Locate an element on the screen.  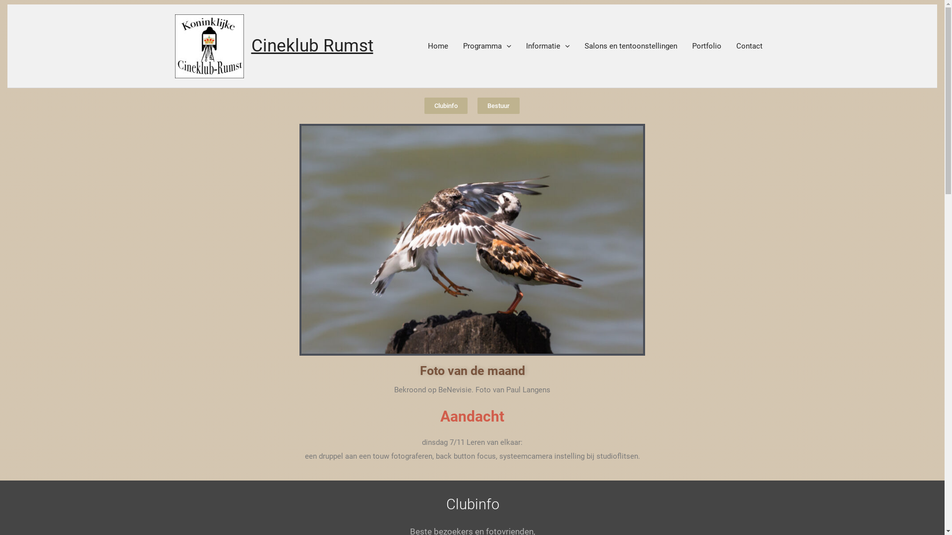
Bestuur is located at coordinates (498, 106).